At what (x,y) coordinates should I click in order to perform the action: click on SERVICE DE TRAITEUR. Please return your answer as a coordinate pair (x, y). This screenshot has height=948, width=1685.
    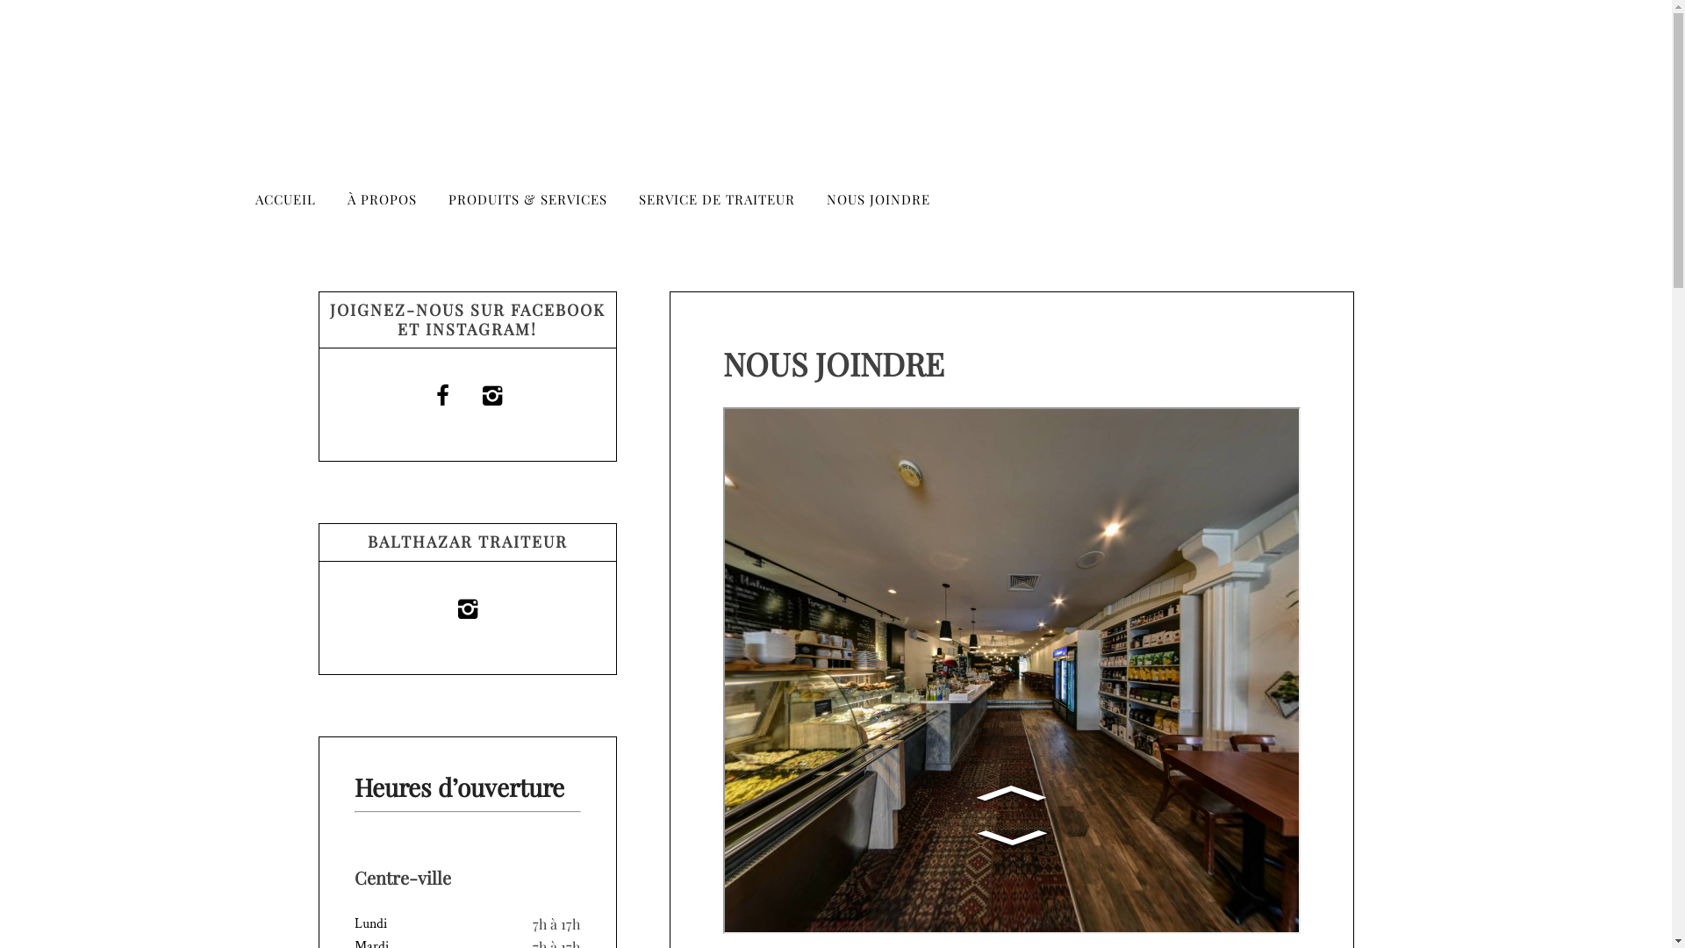
    Looking at the image, I should click on (717, 198).